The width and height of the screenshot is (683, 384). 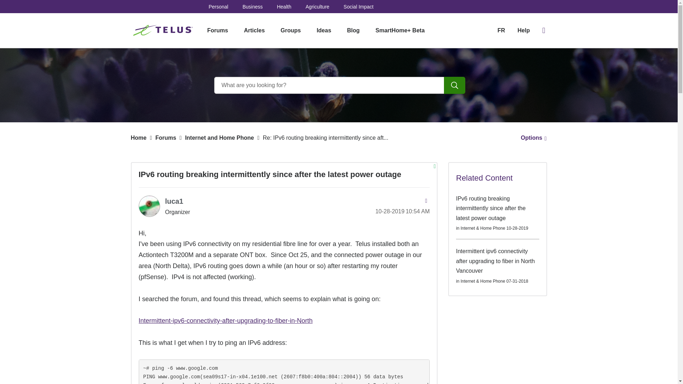 I want to click on Options, so click(x=531, y=138).